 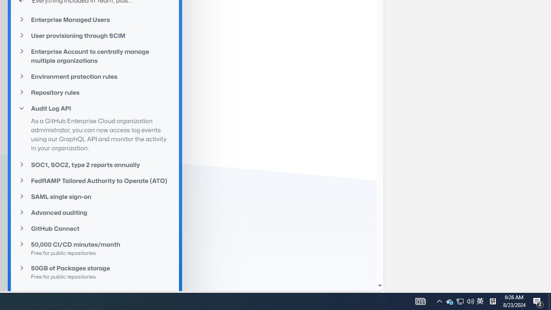 I want to click on Audit Log API, so click(x=95, y=108).